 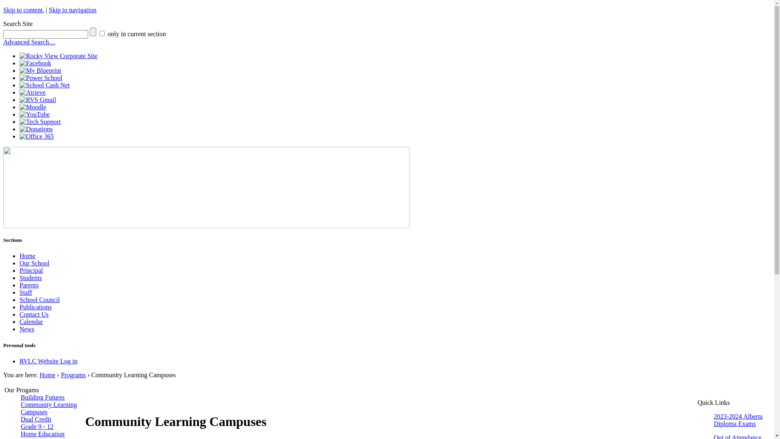 What do you see at coordinates (36, 307) in the screenshot?
I see `Publications` at bounding box center [36, 307].